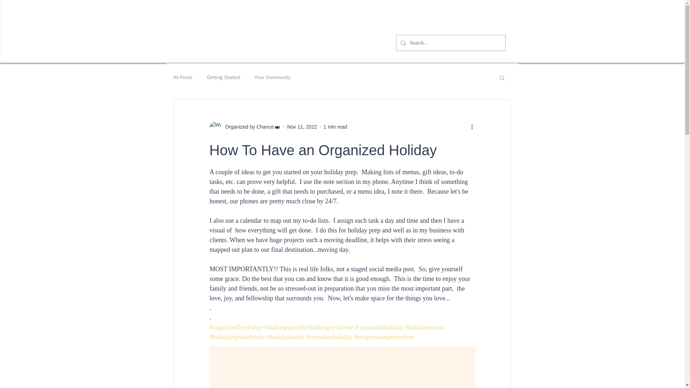 The width and height of the screenshot is (690, 388). What do you see at coordinates (313, 19) in the screenshot?
I see `Projects` at bounding box center [313, 19].